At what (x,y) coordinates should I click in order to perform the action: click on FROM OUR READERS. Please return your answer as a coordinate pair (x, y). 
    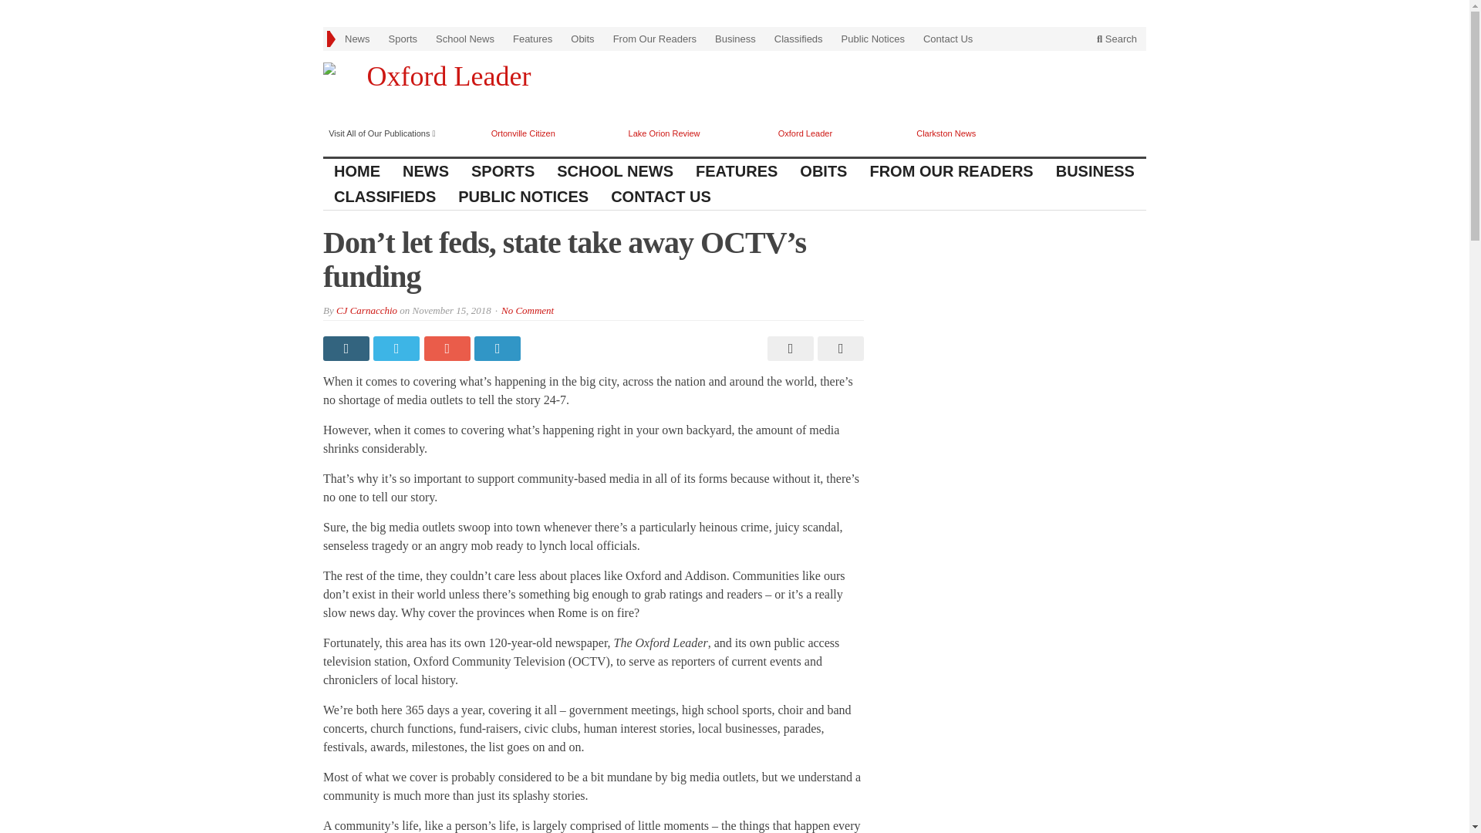
    Looking at the image, I should click on (951, 171).